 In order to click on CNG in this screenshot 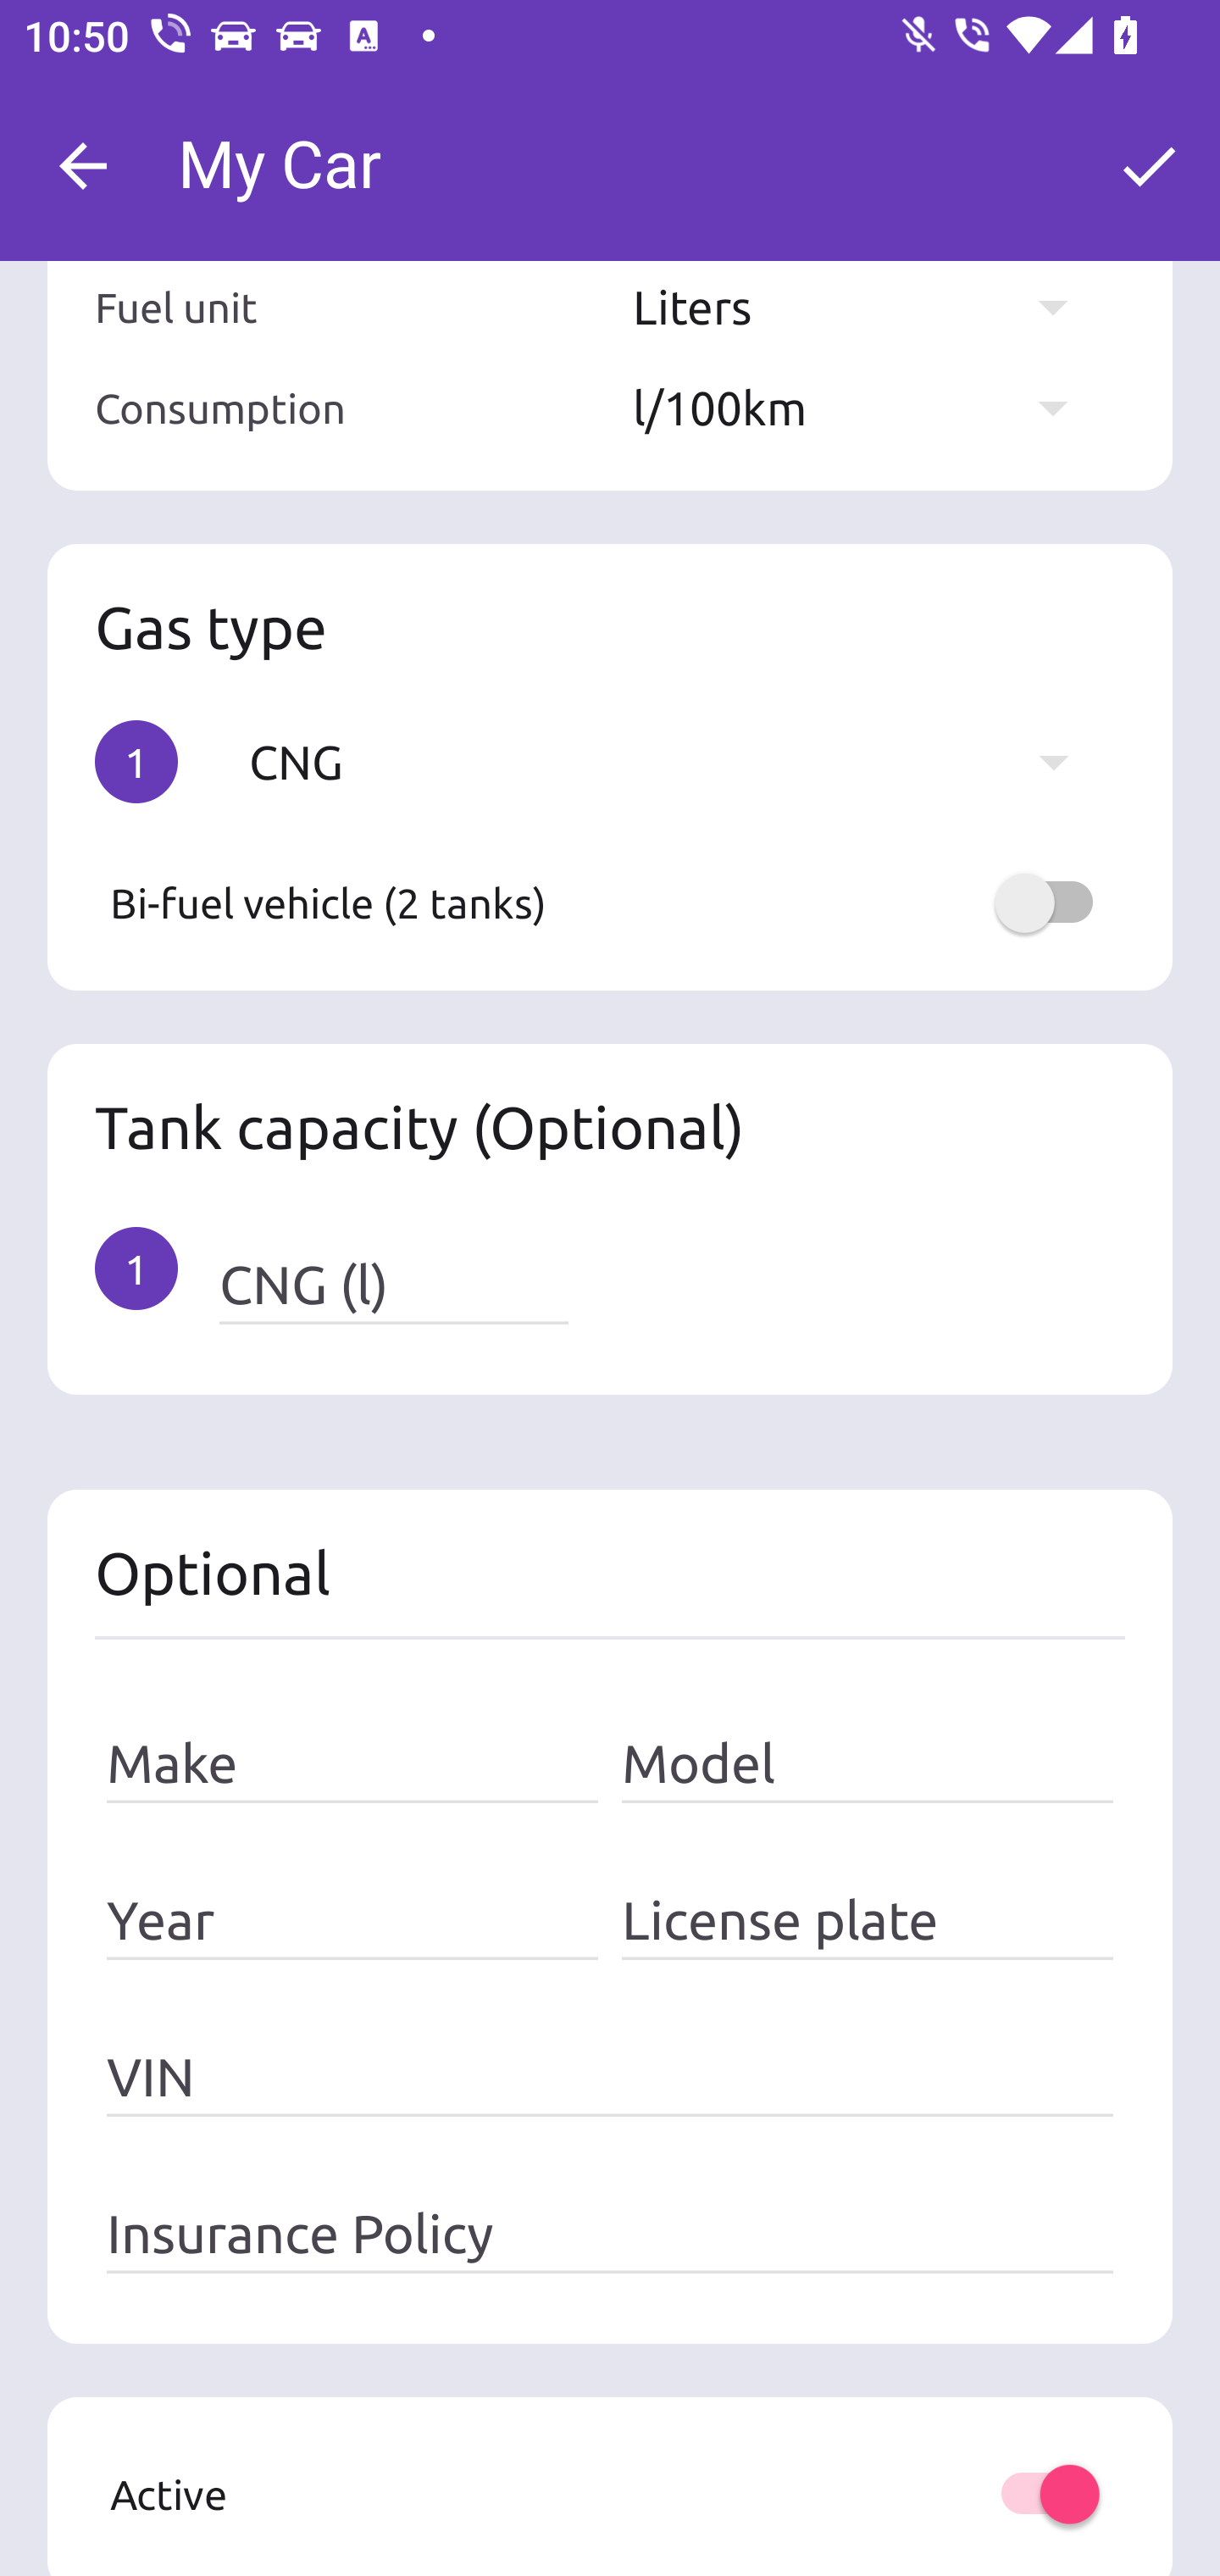, I will do `click(674, 761)`.